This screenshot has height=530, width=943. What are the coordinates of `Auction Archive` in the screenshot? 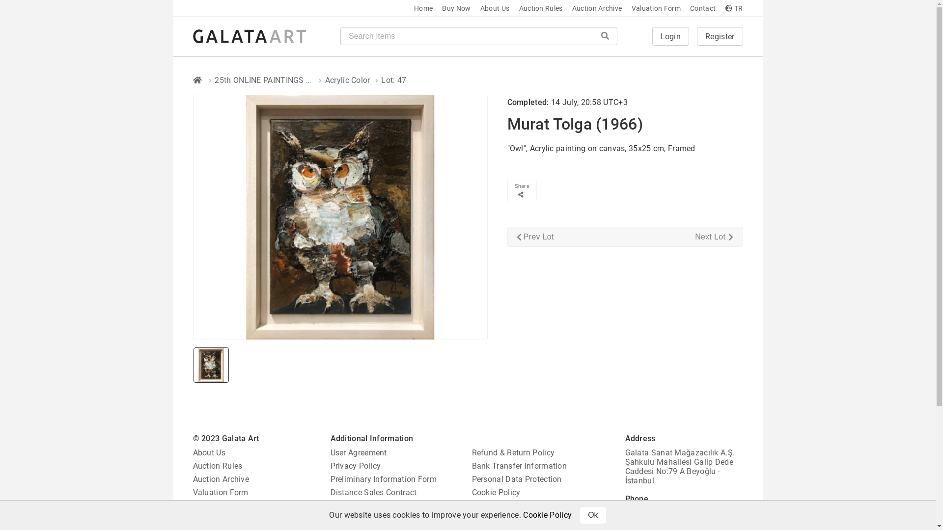 It's located at (221, 479).